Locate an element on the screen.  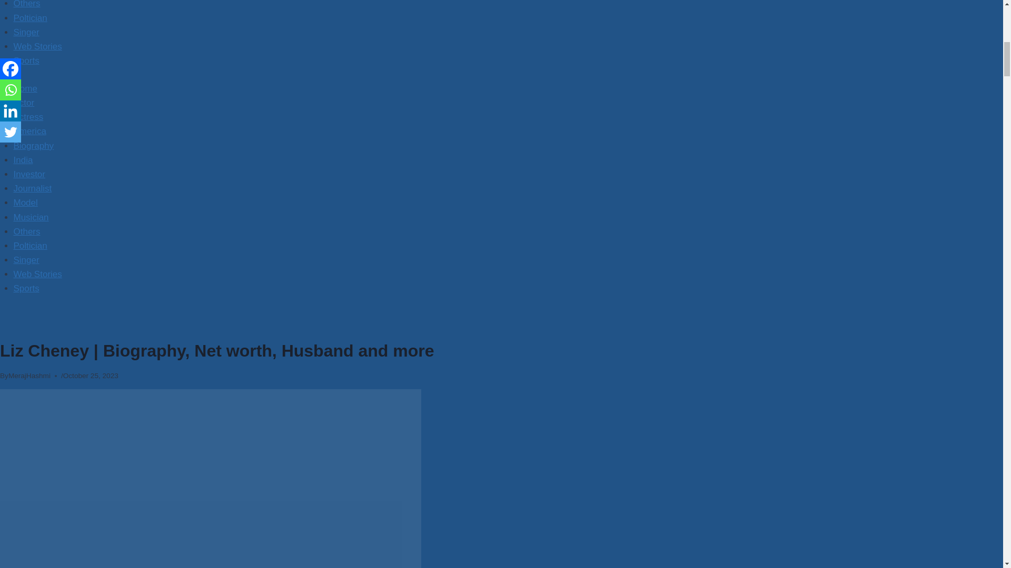
Biography is located at coordinates (34, 146).